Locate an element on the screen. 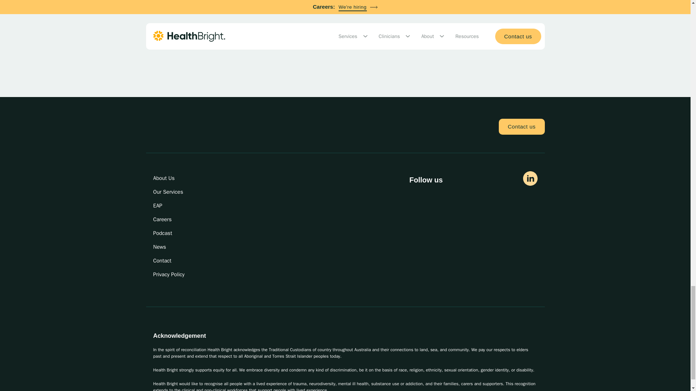 The image size is (696, 391). Our Services is located at coordinates (174, 192).